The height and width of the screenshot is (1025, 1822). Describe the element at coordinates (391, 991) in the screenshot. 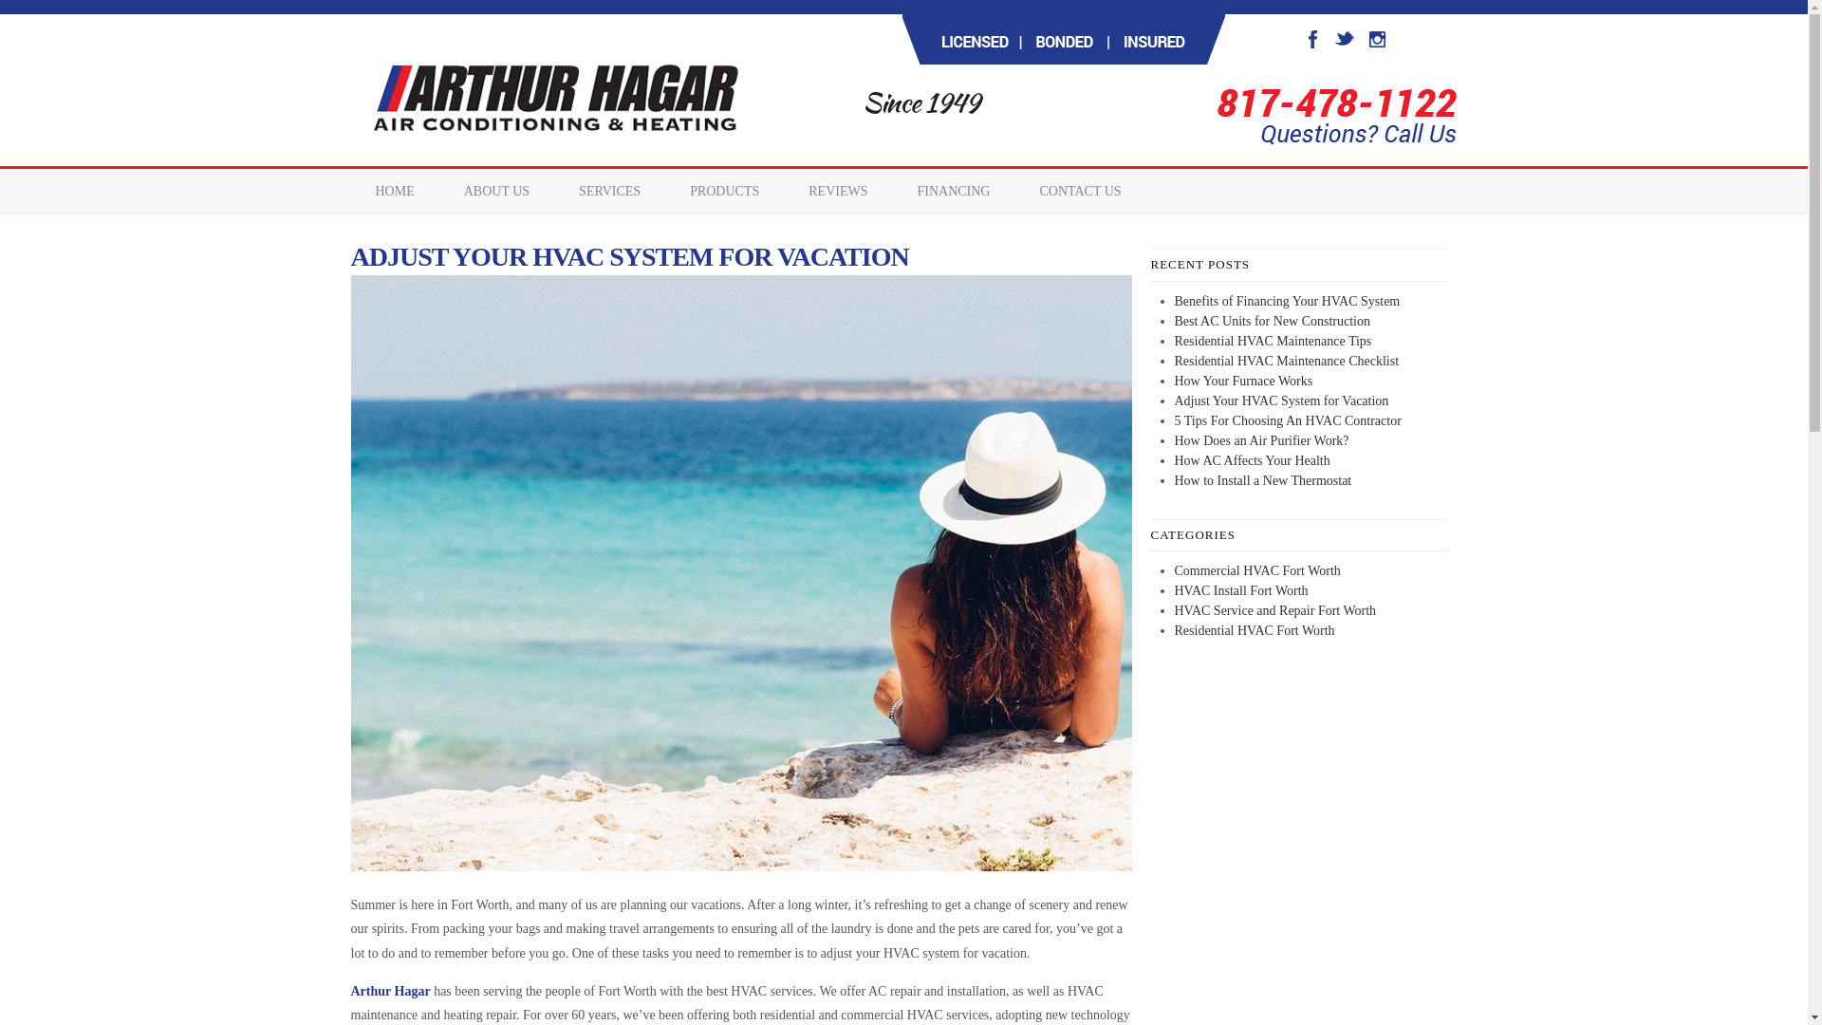

I see `Arthur Hagar` at that location.